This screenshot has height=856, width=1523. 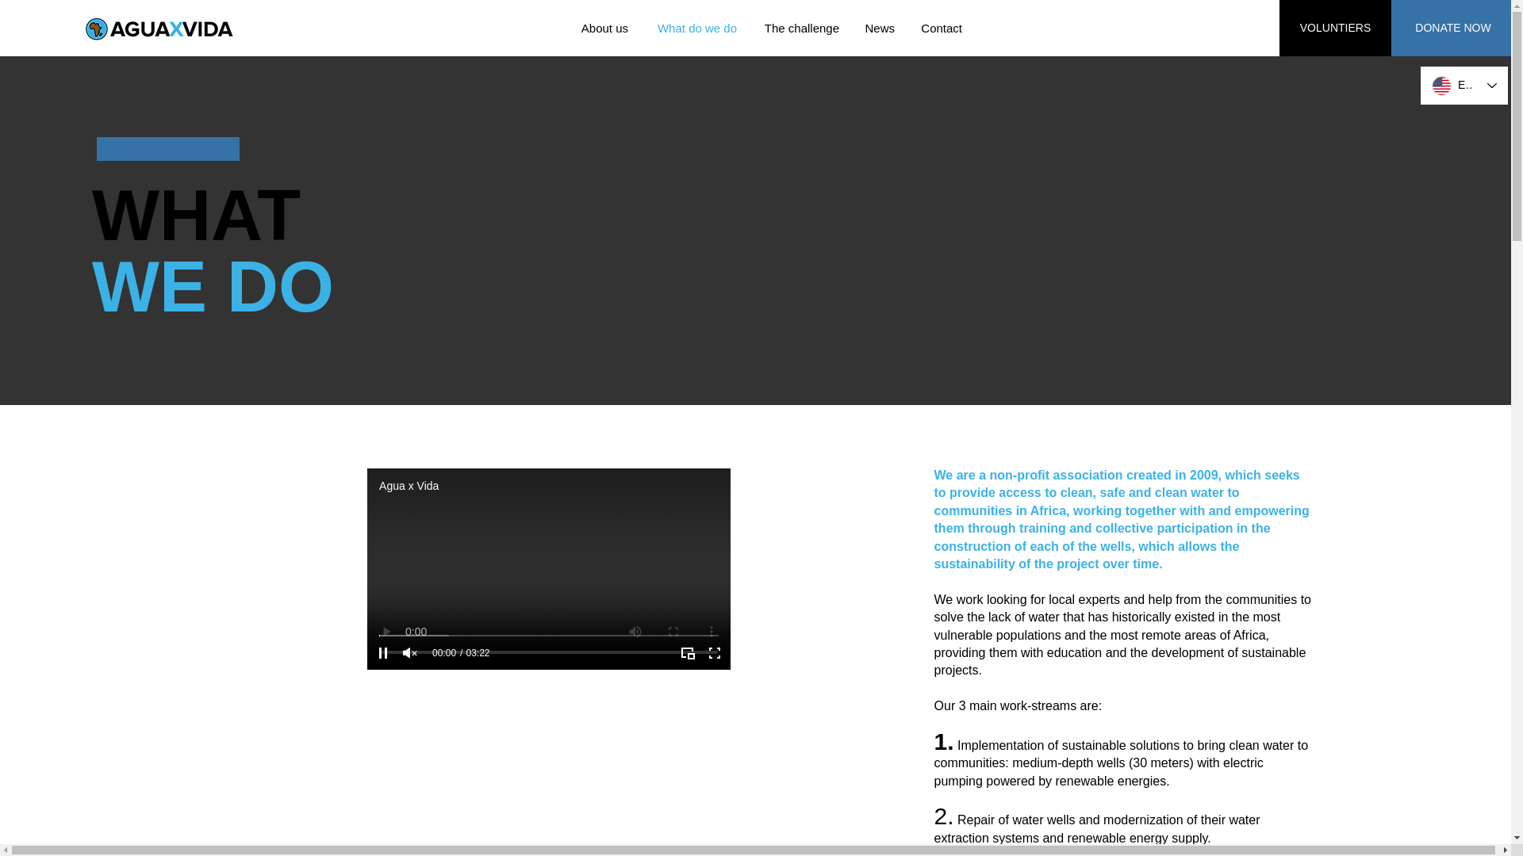 What do you see at coordinates (602, 28) in the screenshot?
I see `About us` at bounding box center [602, 28].